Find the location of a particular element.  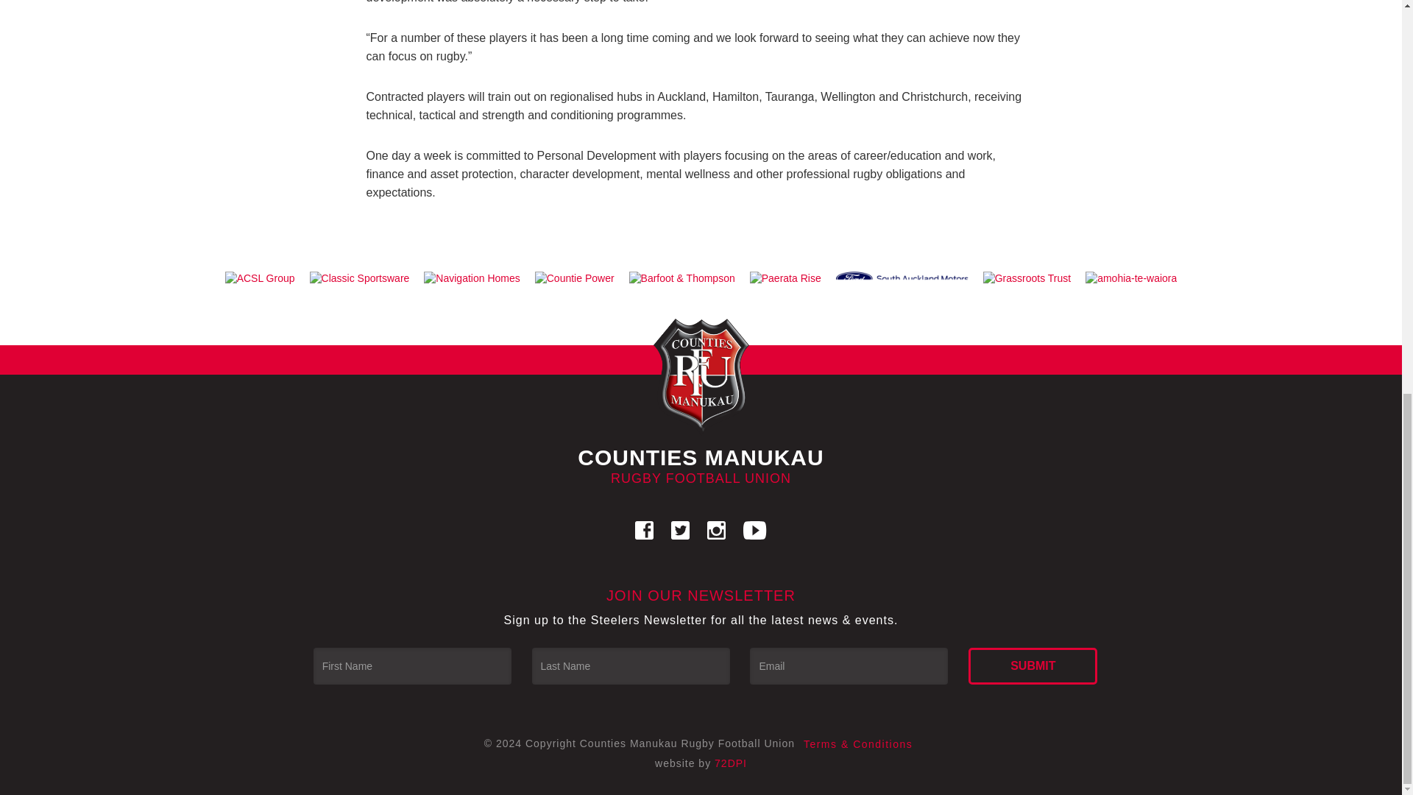

ACSL Group is located at coordinates (259, 278).